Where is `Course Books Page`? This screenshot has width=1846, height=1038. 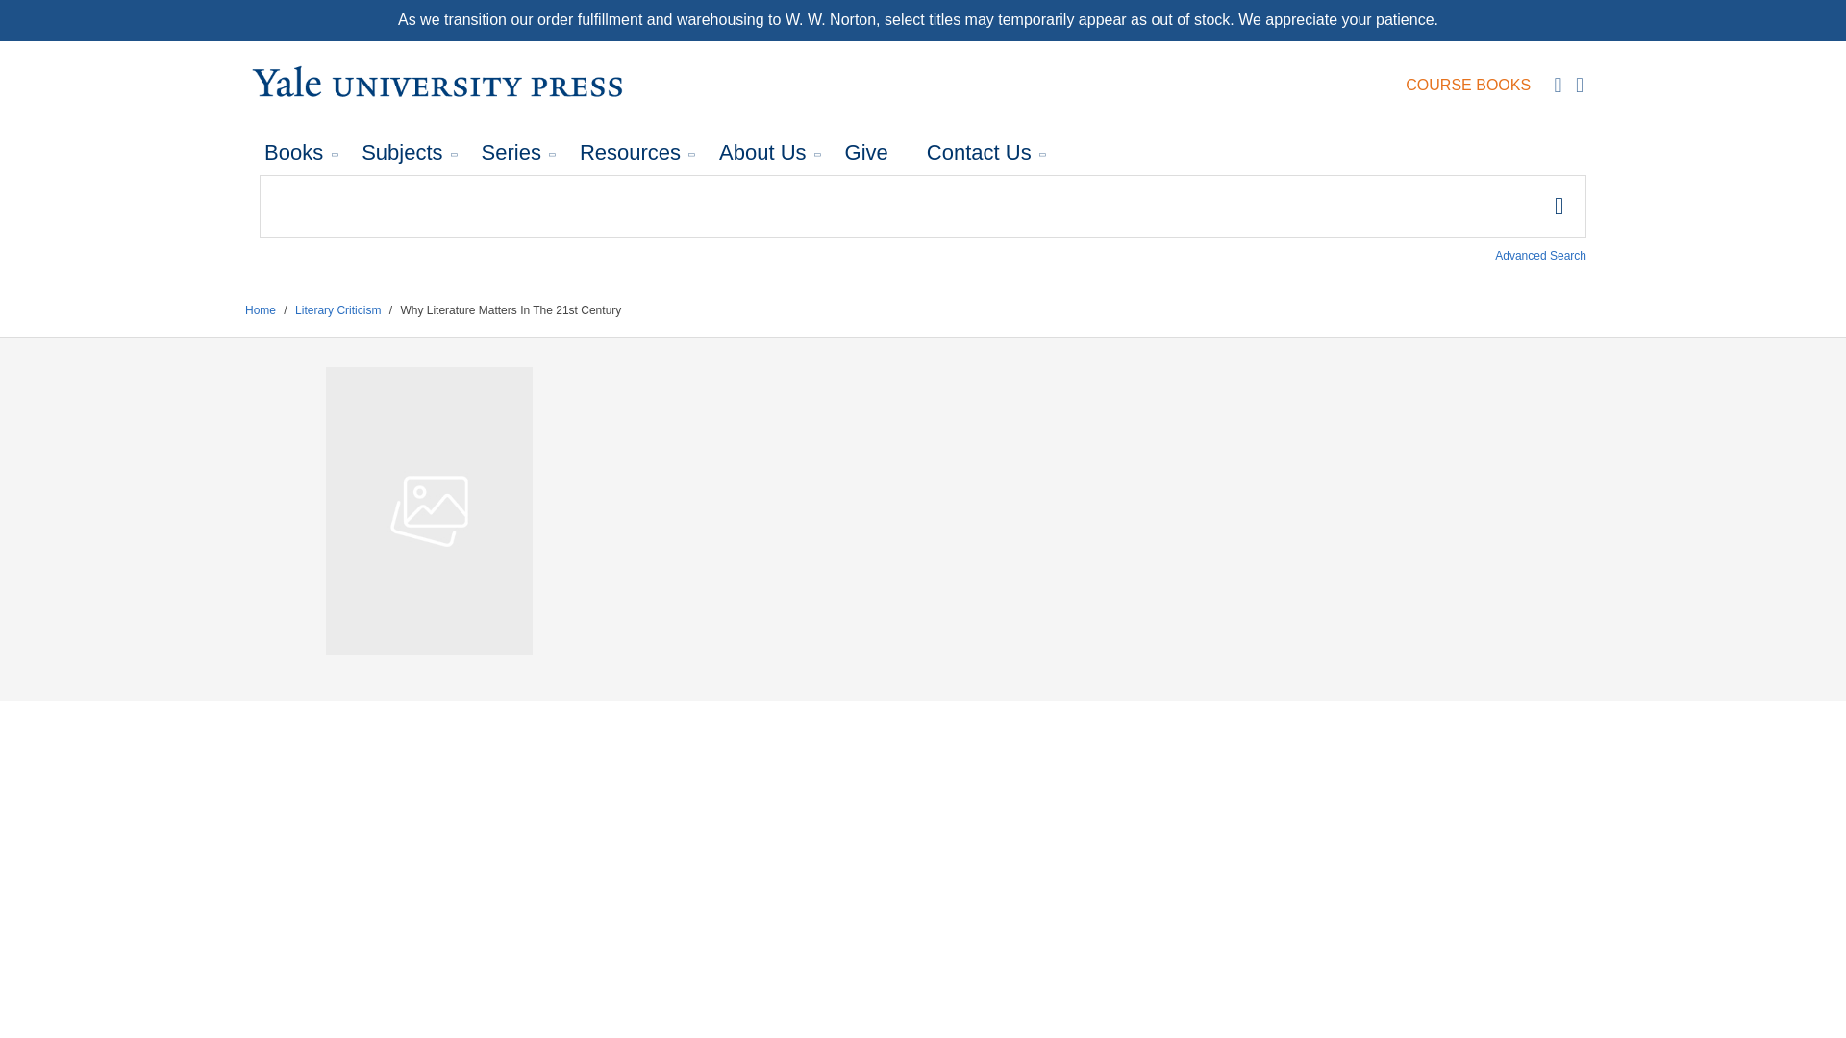
Course Books Page is located at coordinates (1467, 86).